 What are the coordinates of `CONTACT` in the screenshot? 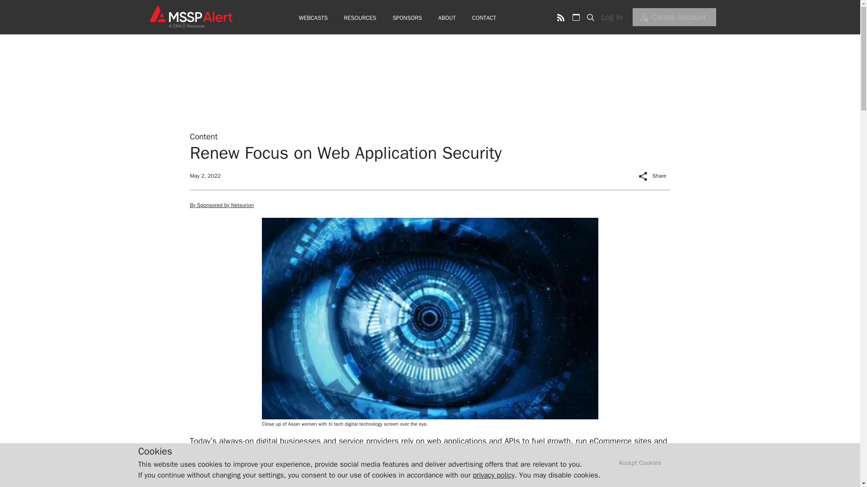 It's located at (484, 18).